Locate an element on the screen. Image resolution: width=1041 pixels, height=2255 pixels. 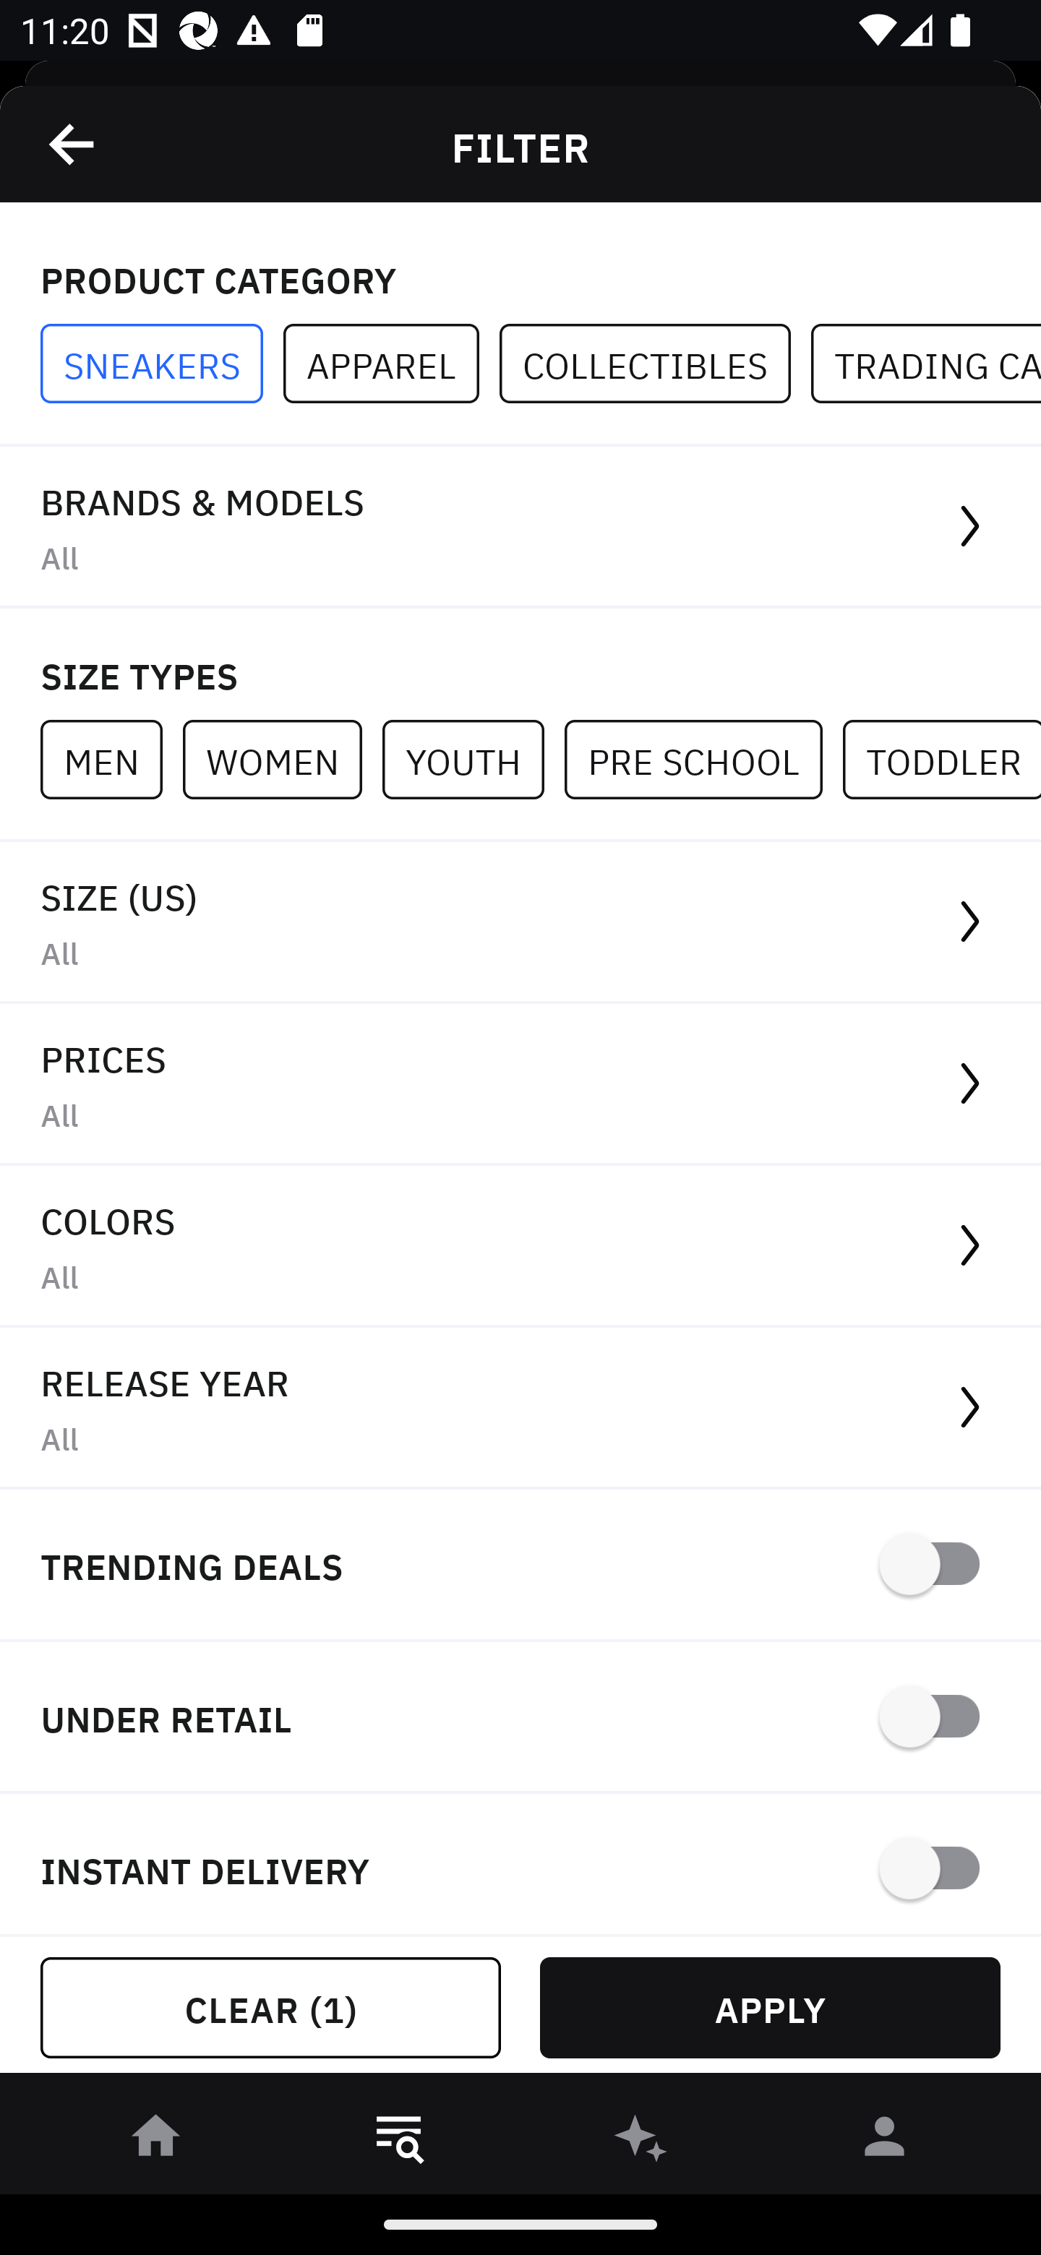
TRENDING DEALS is located at coordinates (520, 1565).